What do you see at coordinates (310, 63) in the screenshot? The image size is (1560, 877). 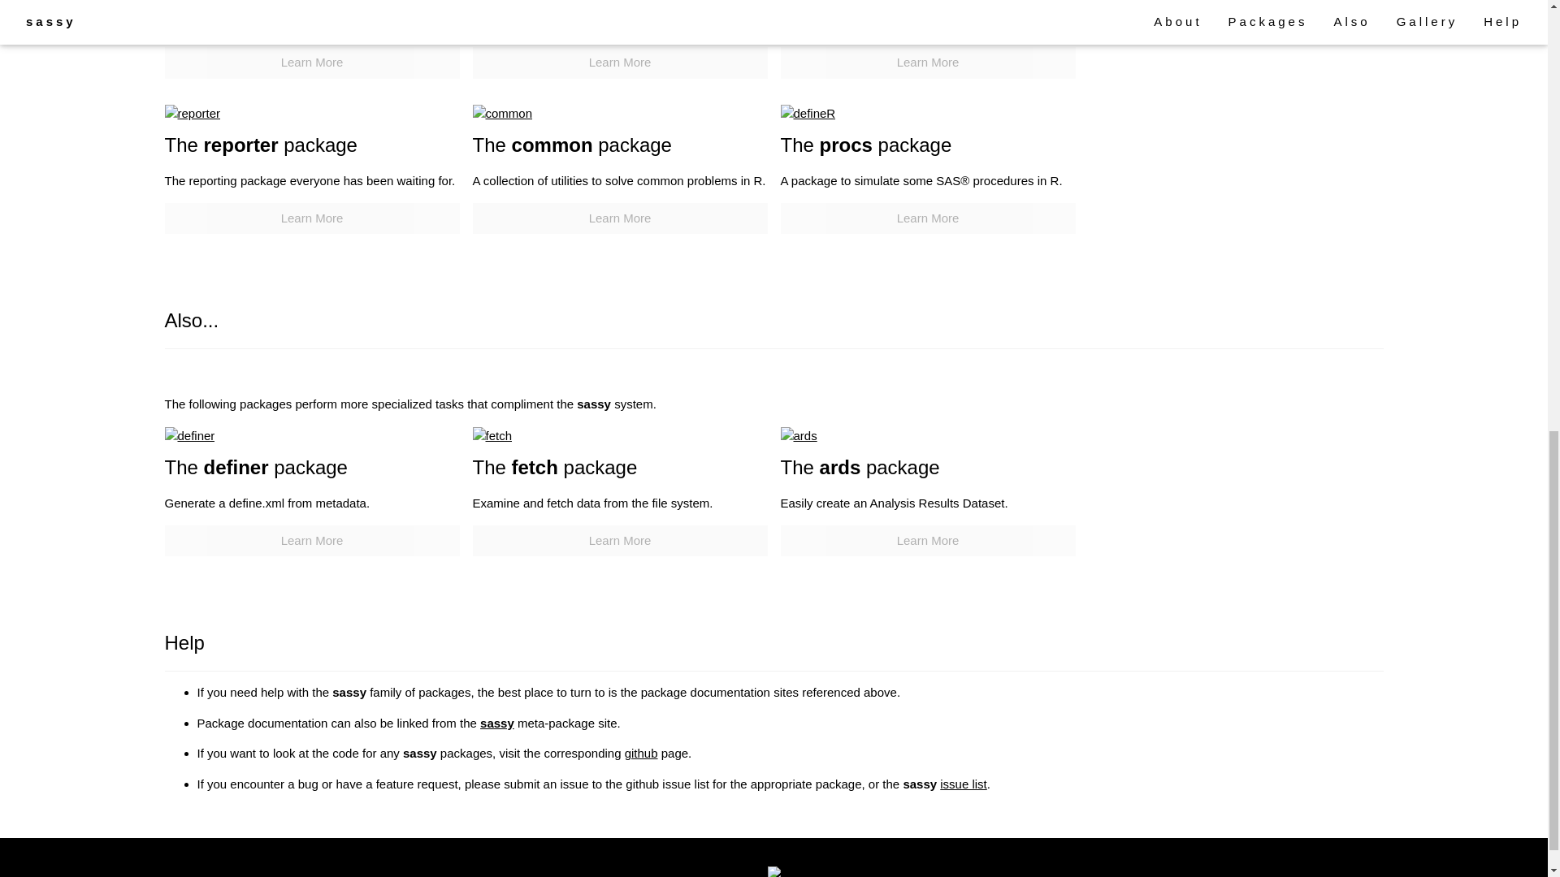 I see `Learn More` at bounding box center [310, 63].